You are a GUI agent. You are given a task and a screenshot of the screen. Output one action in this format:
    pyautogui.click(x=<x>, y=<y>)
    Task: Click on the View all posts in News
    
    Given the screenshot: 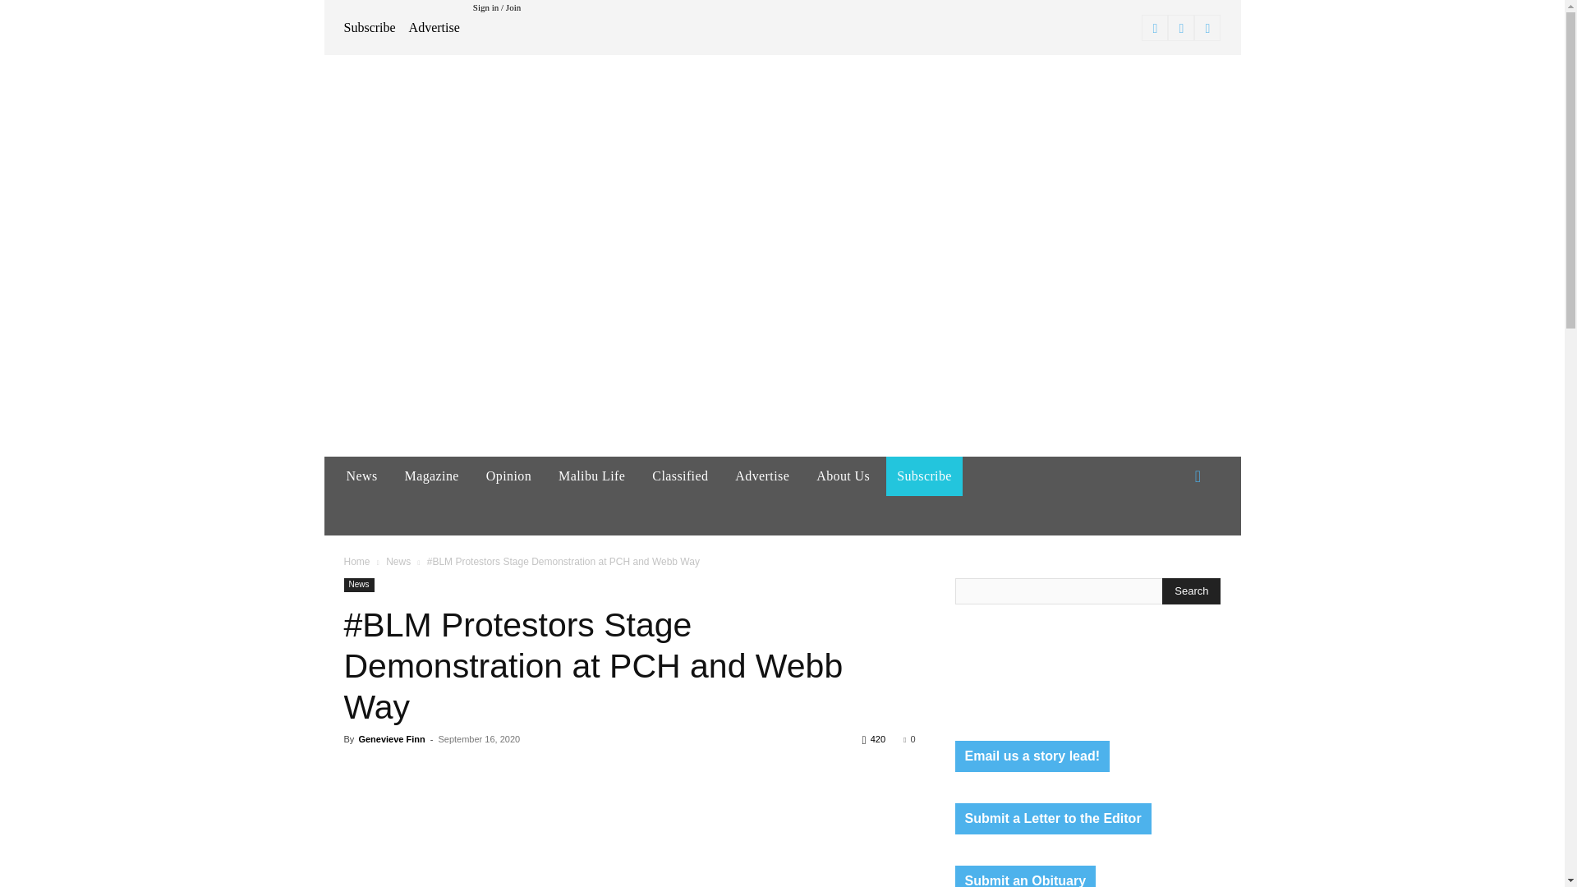 What is the action you would take?
    pyautogui.click(x=398, y=562)
    